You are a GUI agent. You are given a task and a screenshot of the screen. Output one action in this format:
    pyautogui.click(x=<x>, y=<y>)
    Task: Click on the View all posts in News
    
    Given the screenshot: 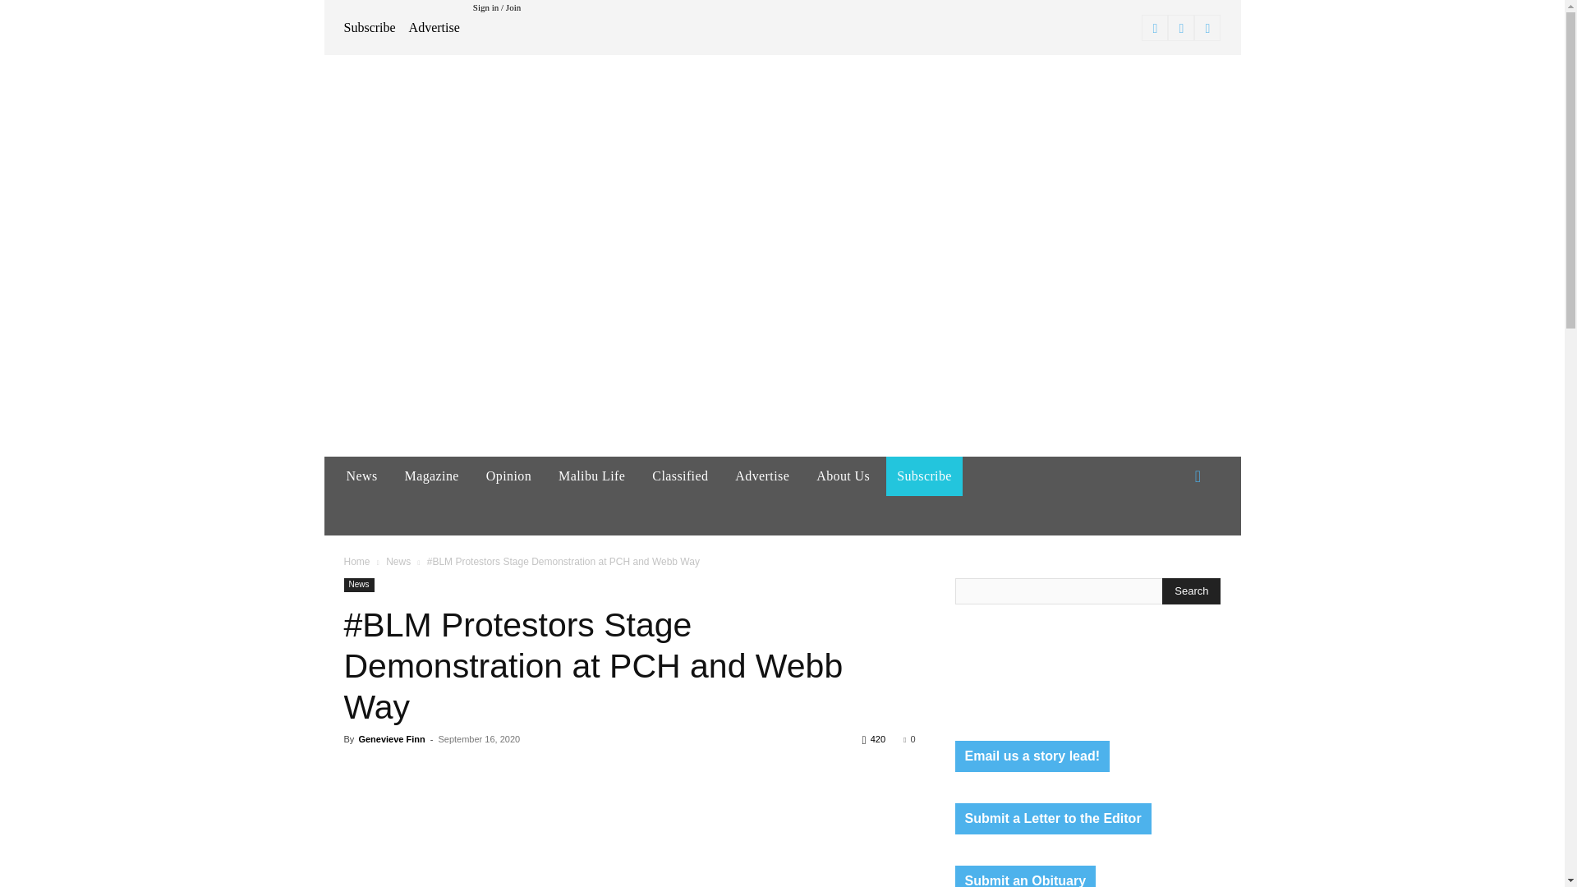 What is the action you would take?
    pyautogui.click(x=398, y=562)
    